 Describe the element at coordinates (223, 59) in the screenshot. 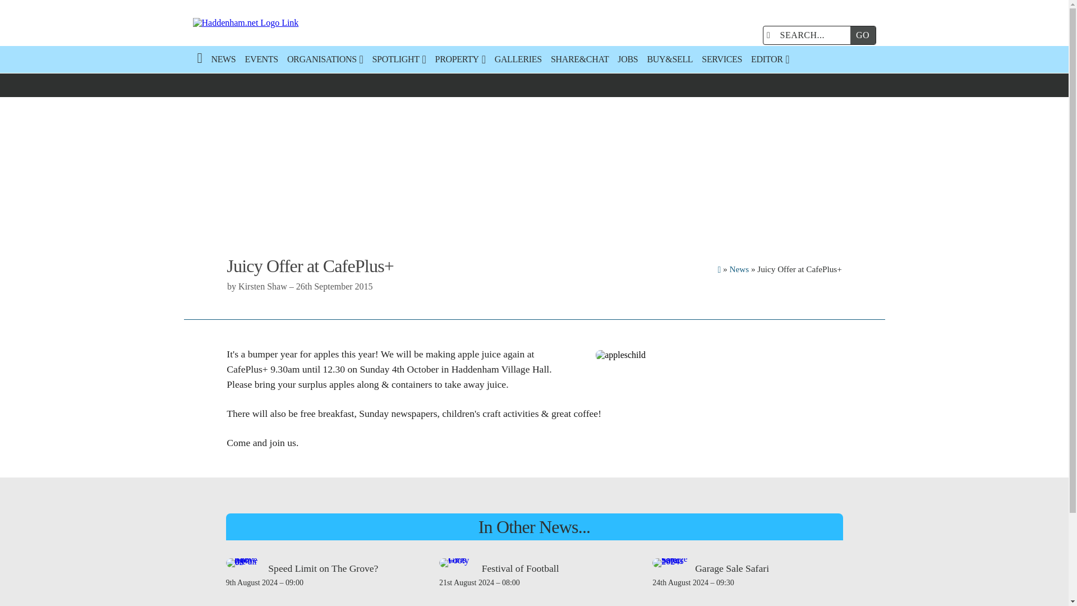

I see `NEWS` at that location.